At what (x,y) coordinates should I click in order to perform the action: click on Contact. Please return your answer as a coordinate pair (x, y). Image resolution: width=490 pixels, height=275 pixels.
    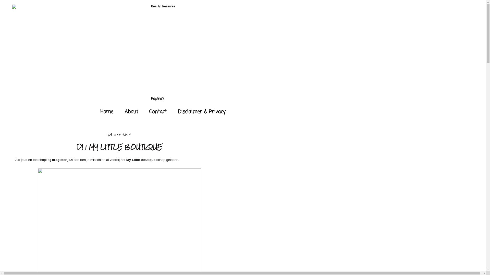
    Looking at the image, I should click on (158, 112).